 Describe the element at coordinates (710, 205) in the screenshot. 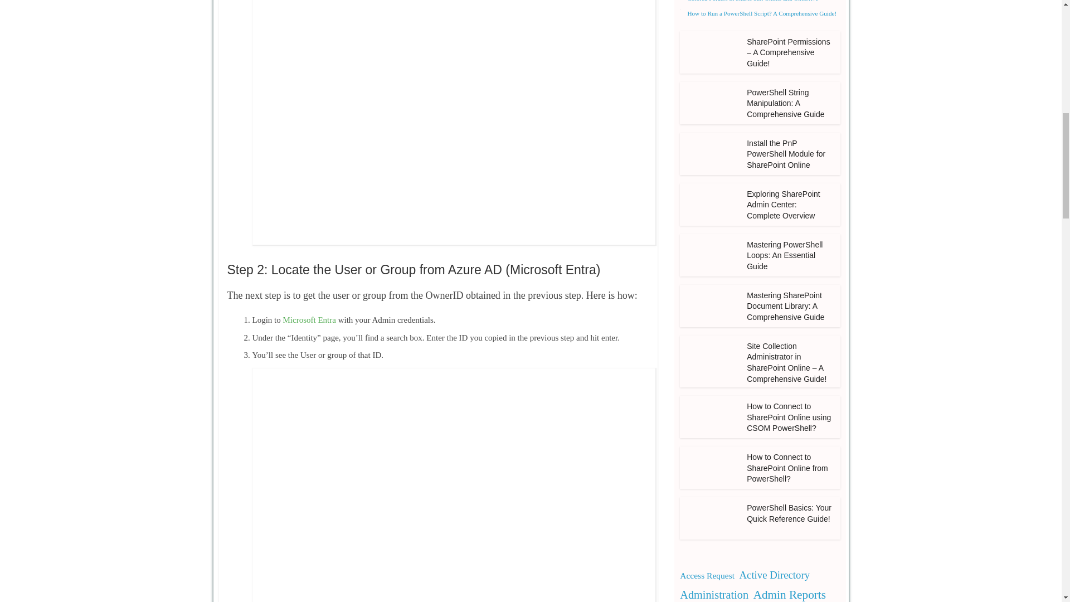

I see `Exploring SharePoint Admin Center: Complete Overview` at that location.